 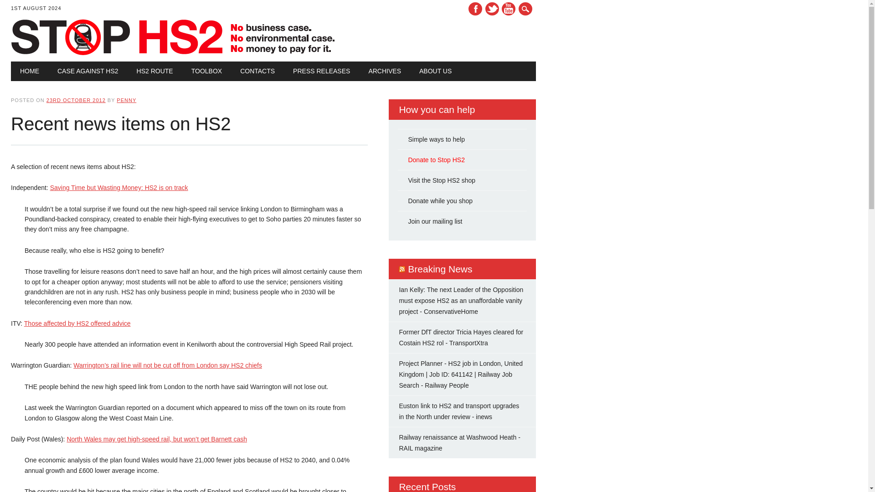 I want to click on Facebook, so click(x=475, y=9).